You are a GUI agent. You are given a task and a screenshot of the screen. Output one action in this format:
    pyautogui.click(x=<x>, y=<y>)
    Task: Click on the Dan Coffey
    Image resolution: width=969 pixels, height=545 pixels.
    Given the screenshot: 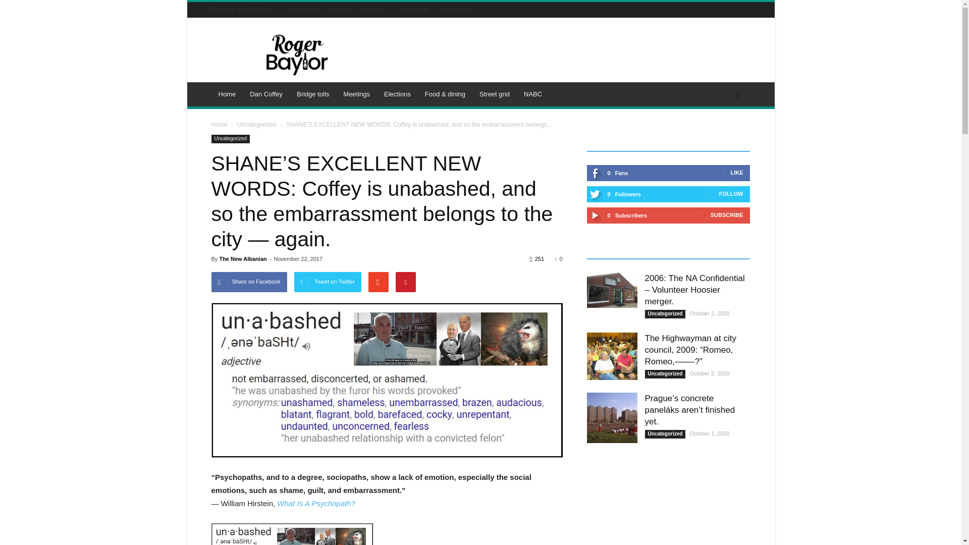 What is the action you would take?
    pyautogui.click(x=266, y=94)
    